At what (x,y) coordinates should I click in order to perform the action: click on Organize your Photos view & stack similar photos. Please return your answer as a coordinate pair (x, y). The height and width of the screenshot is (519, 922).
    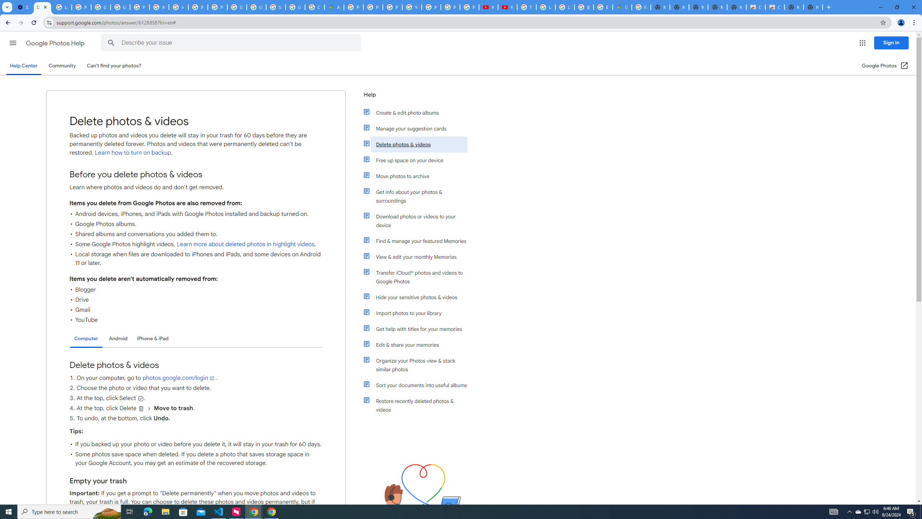
    Looking at the image, I should click on (419, 365).